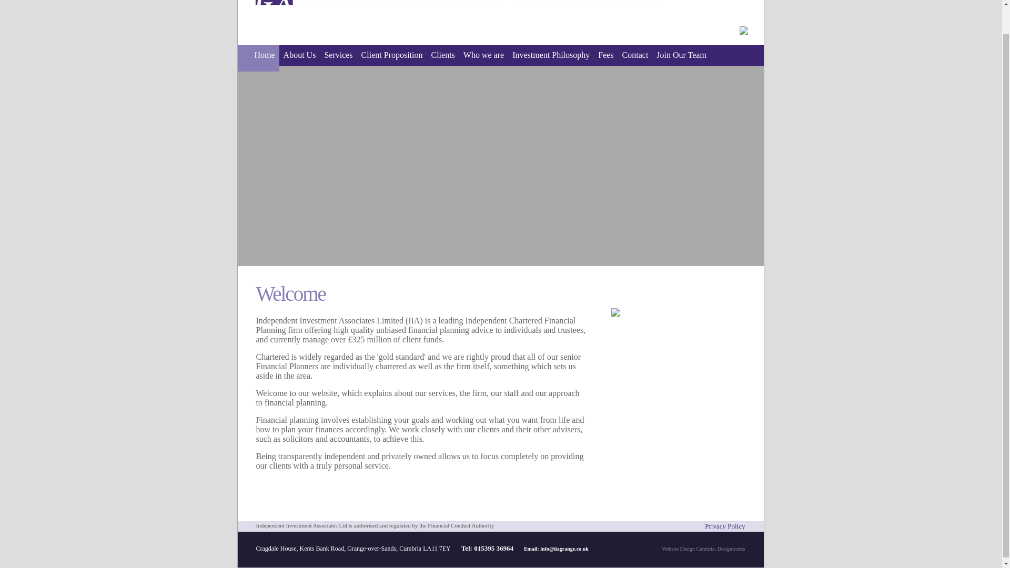  Describe the element at coordinates (338, 58) in the screenshot. I see `Services` at that location.